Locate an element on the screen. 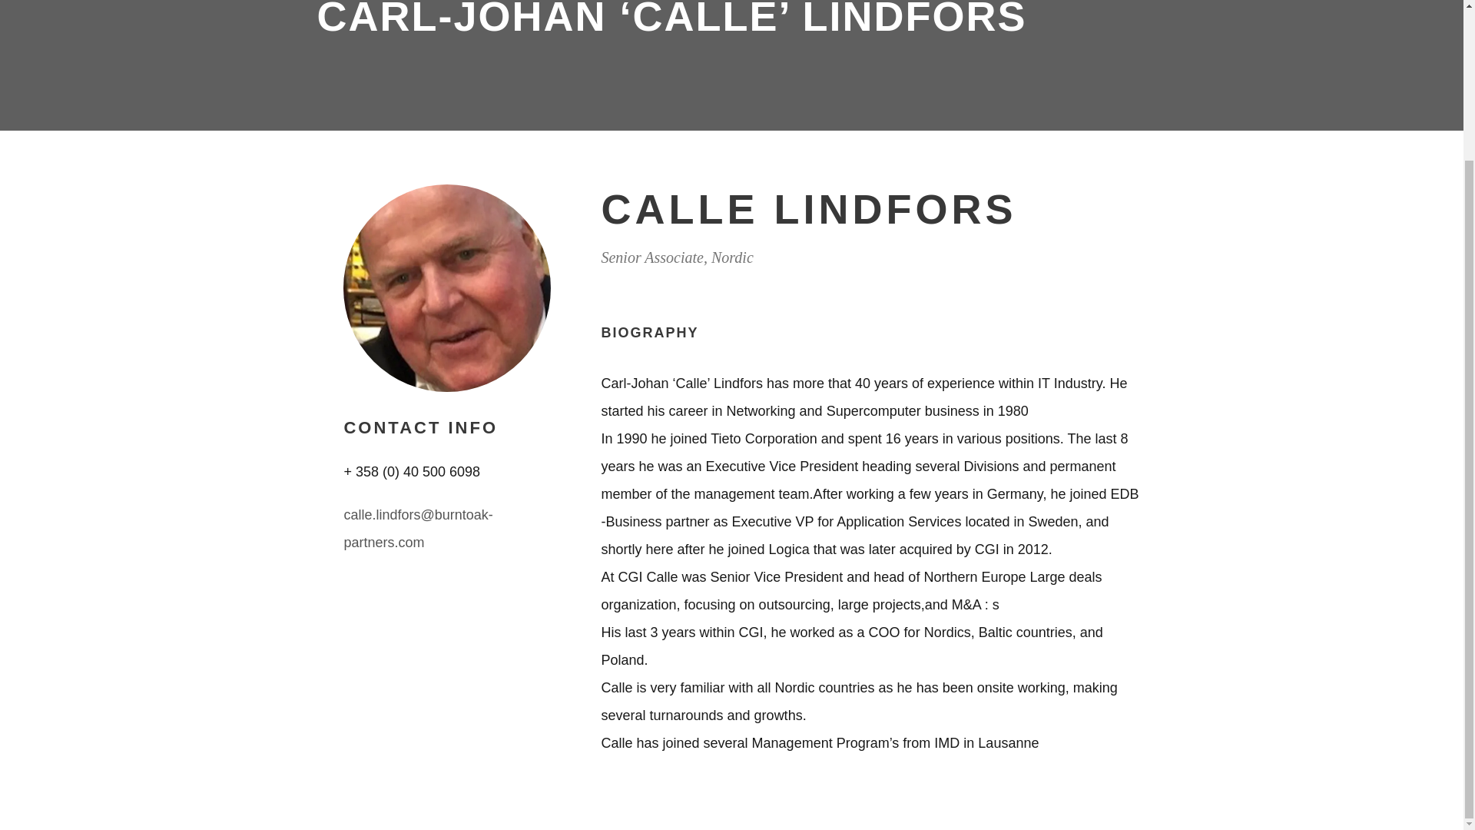 The image size is (1475, 830). CALLE LINDFORS1x1 is located at coordinates (447, 287).